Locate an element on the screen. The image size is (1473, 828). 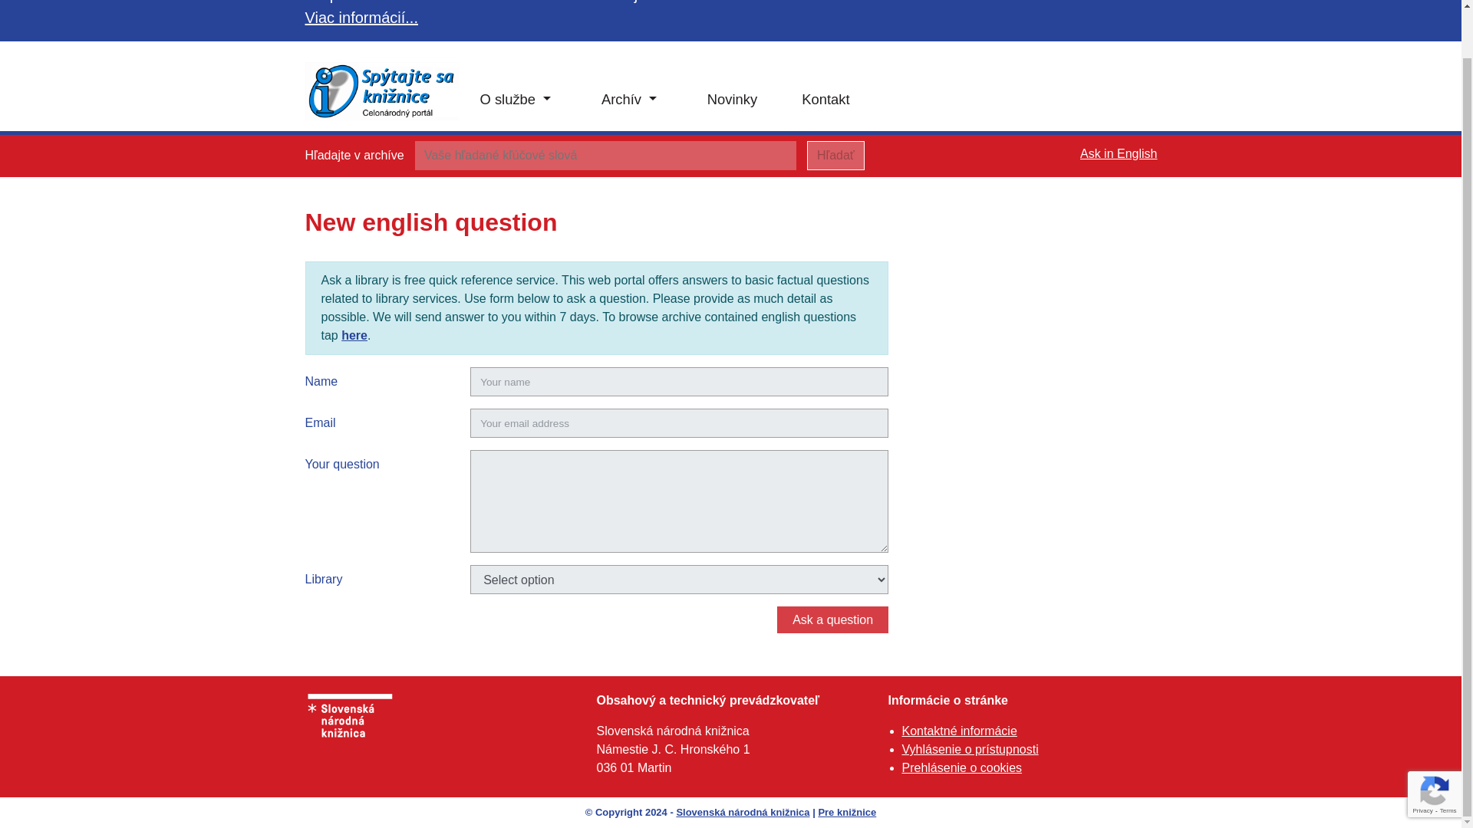
Ask in English is located at coordinates (1119, 153).